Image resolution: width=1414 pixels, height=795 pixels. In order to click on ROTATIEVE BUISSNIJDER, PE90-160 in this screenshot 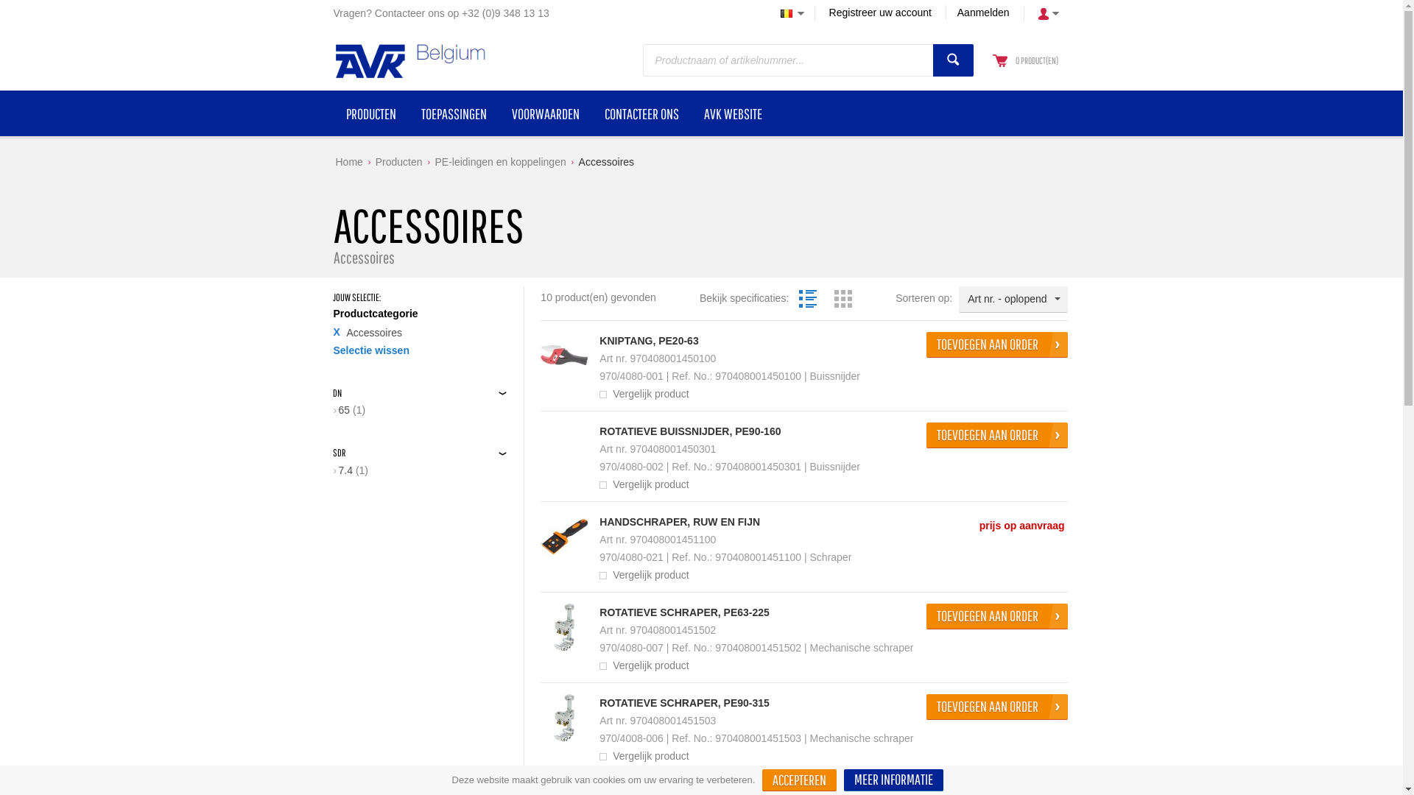, I will do `click(690, 431)`.